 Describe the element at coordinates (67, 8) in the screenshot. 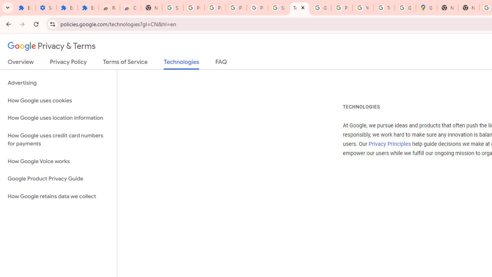

I see `Extensions` at that location.